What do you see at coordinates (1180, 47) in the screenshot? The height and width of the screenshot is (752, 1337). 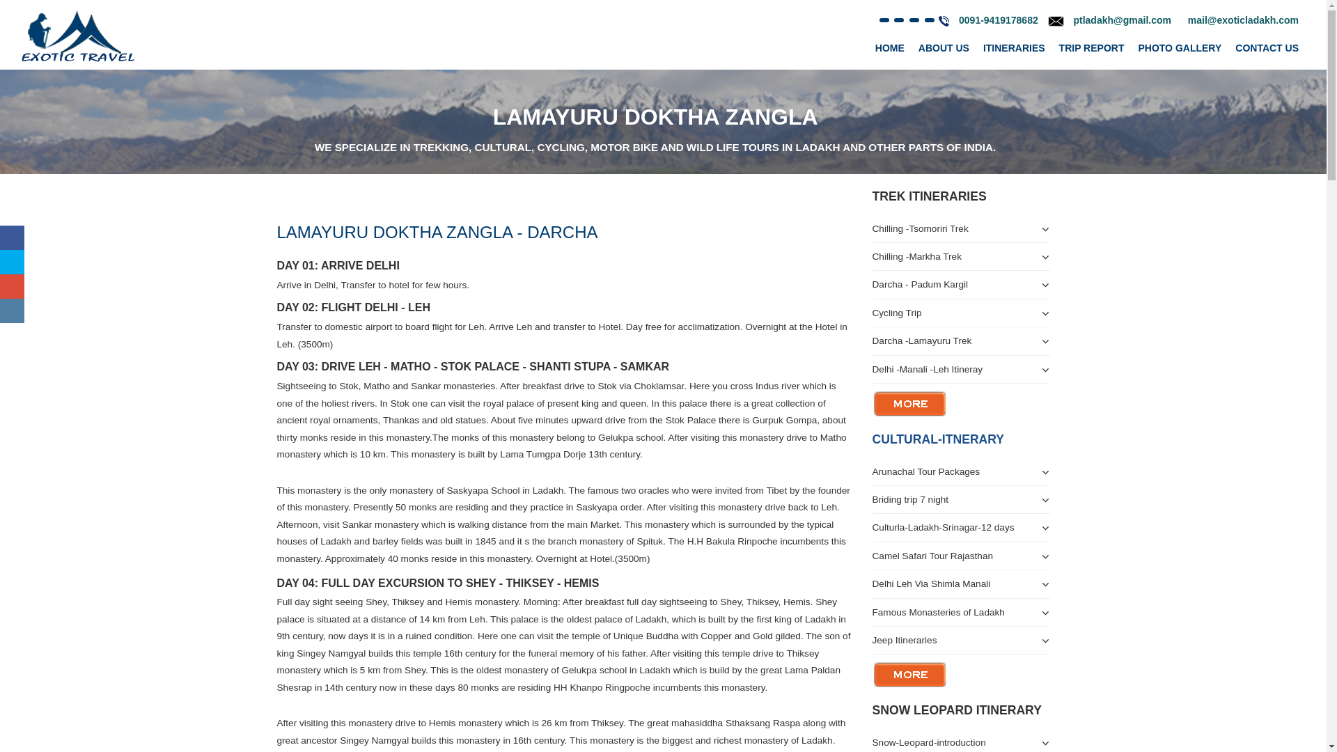 I see `PHOTO GALLERY` at bounding box center [1180, 47].